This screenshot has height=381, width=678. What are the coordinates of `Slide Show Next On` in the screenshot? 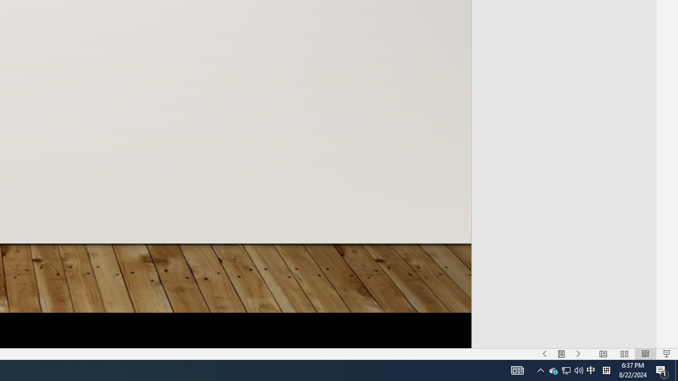 It's located at (578, 353).